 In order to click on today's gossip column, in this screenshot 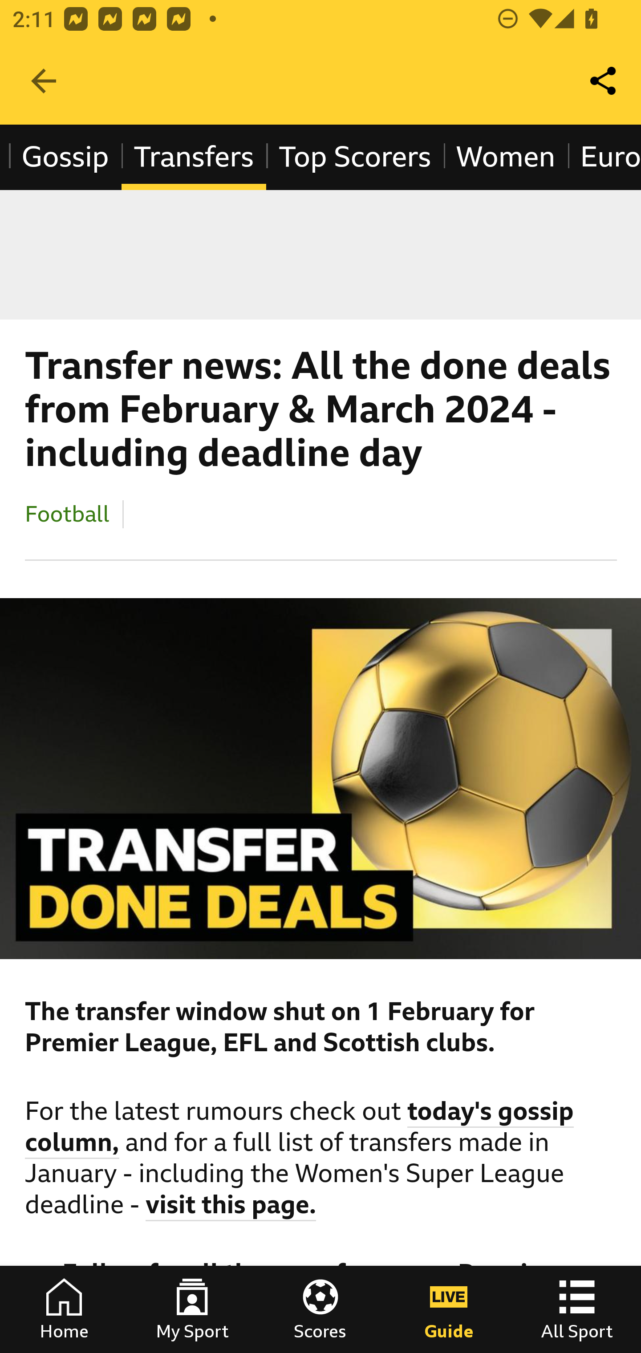, I will do `click(300, 1128)`.